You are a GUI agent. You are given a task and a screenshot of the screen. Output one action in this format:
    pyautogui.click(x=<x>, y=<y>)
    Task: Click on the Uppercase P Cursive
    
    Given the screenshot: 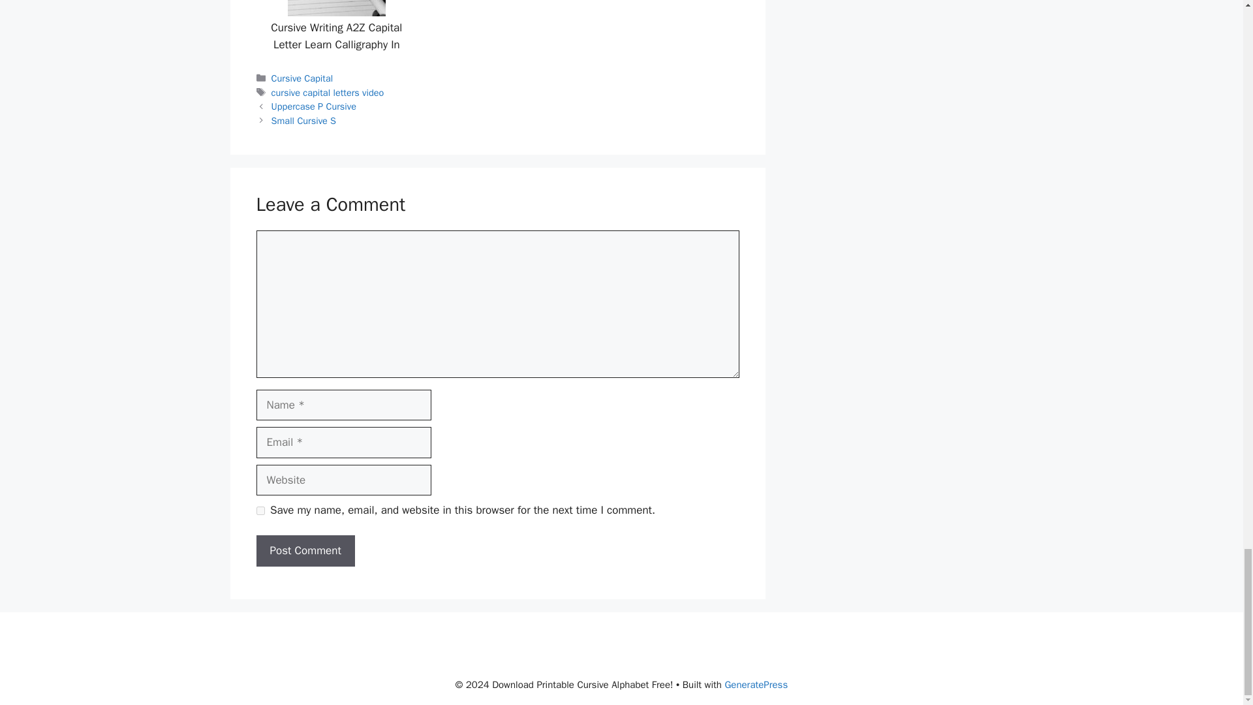 What is the action you would take?
    pyautogui.click(x=313, y=106)
    